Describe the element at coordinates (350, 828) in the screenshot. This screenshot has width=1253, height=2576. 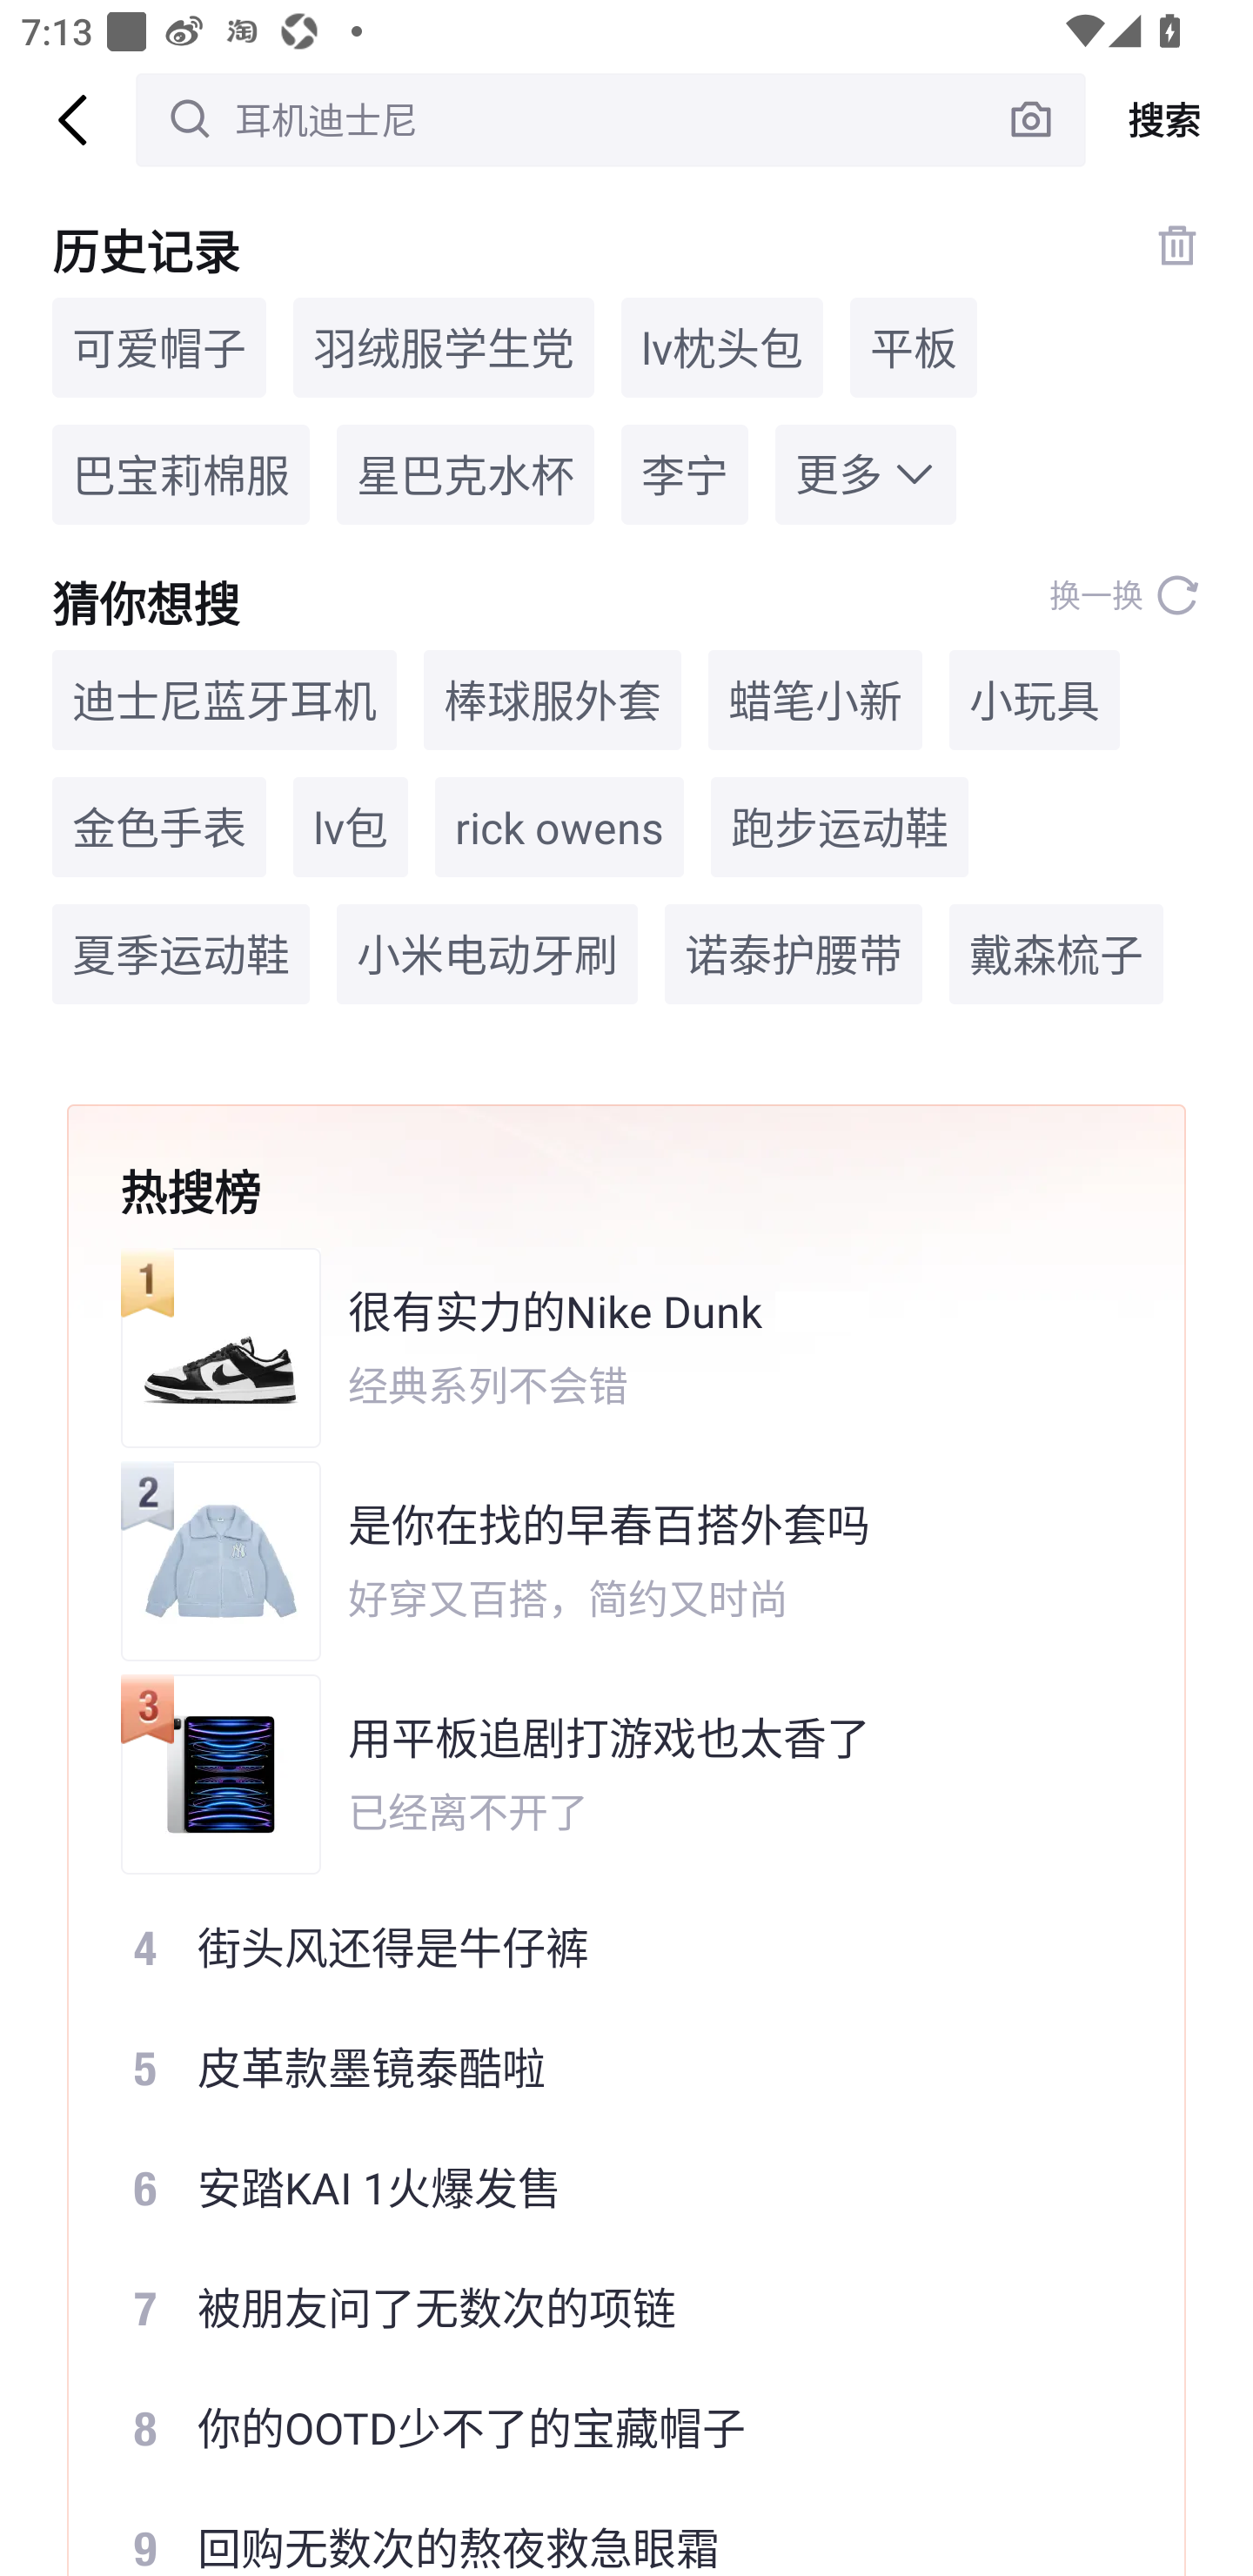
I see `lv包` at that location.